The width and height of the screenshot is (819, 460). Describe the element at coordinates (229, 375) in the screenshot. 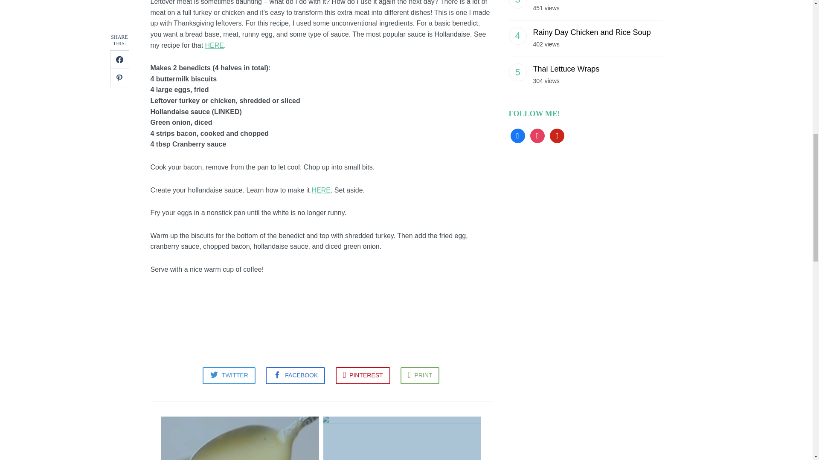

I see `Tweet this on Twitter` at that location.